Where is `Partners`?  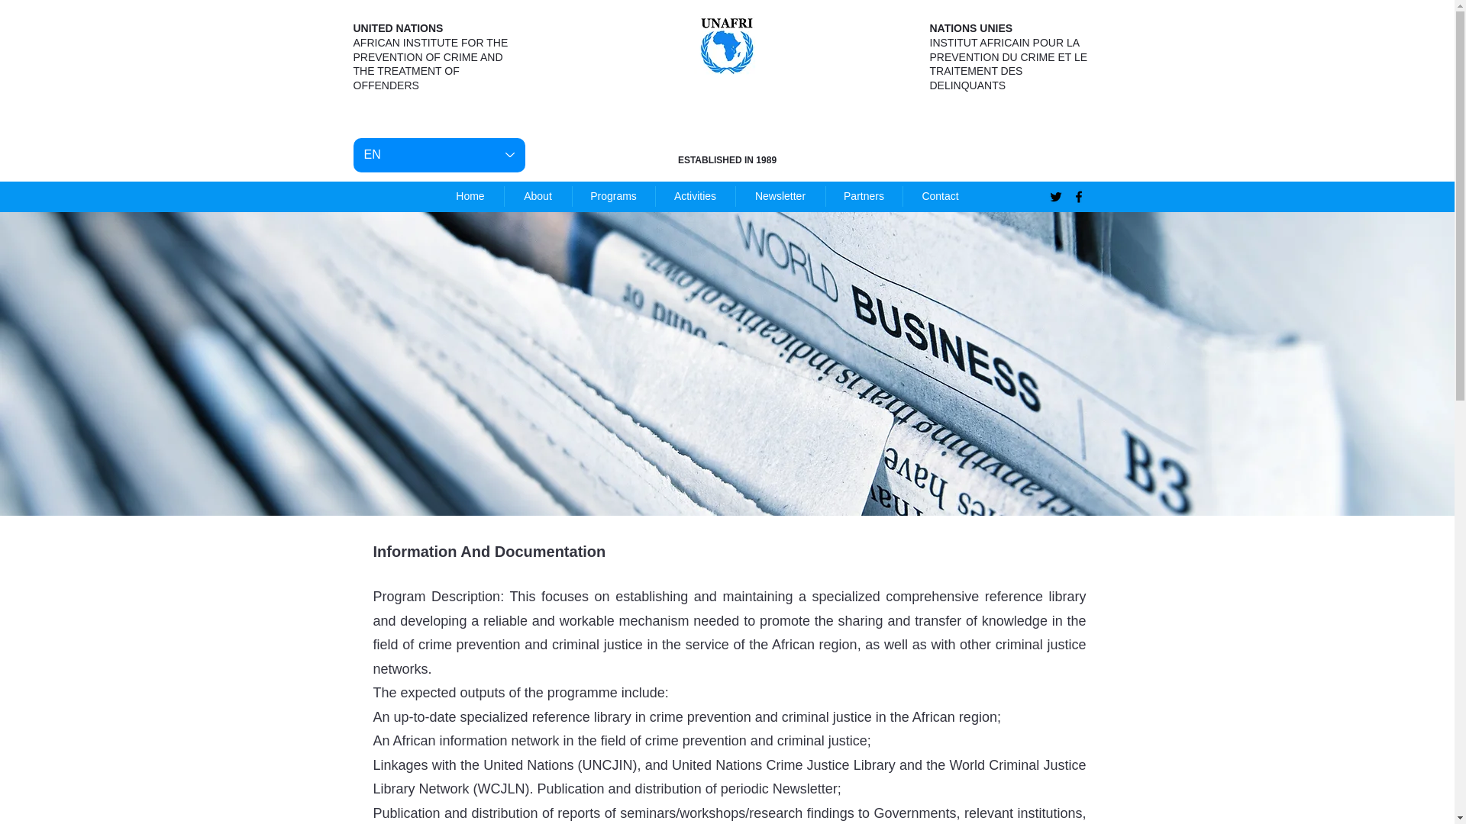 Partners is located at coordinates (864, 197).